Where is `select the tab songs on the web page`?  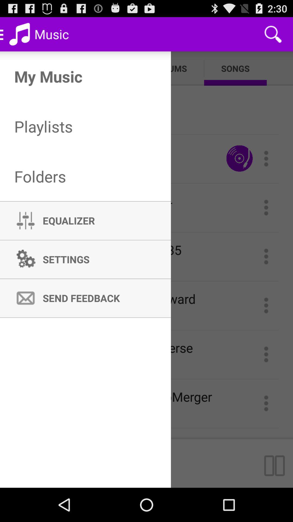 select the tab songs on the web page is located at coordinates (235, 68).